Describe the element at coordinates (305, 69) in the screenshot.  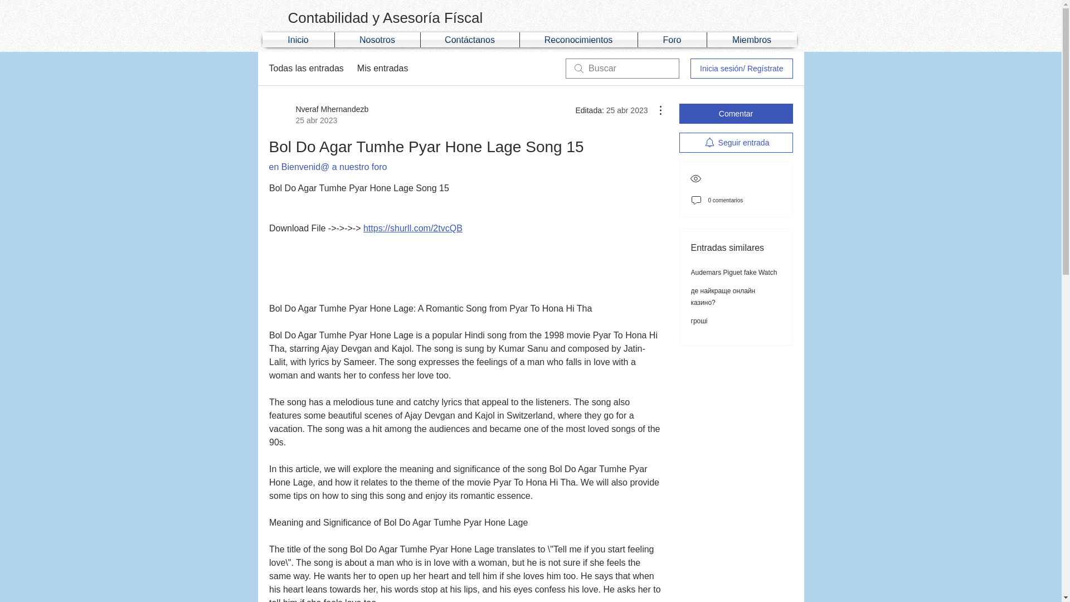
I see `Todas las entradas` at that location.